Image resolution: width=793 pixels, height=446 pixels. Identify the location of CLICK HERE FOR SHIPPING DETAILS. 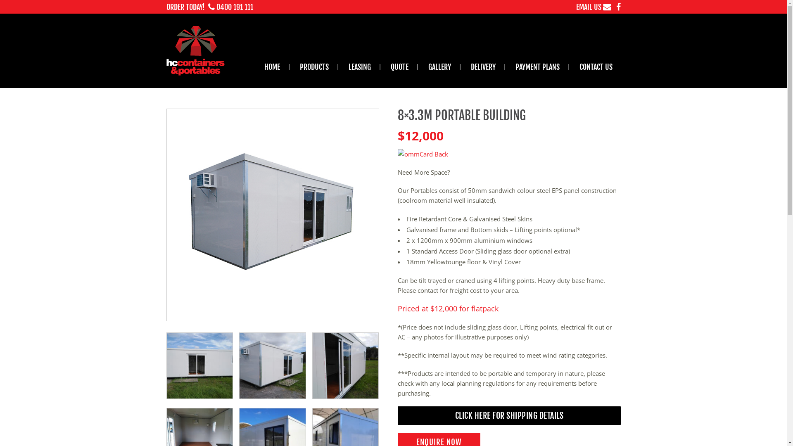
(509, 415).